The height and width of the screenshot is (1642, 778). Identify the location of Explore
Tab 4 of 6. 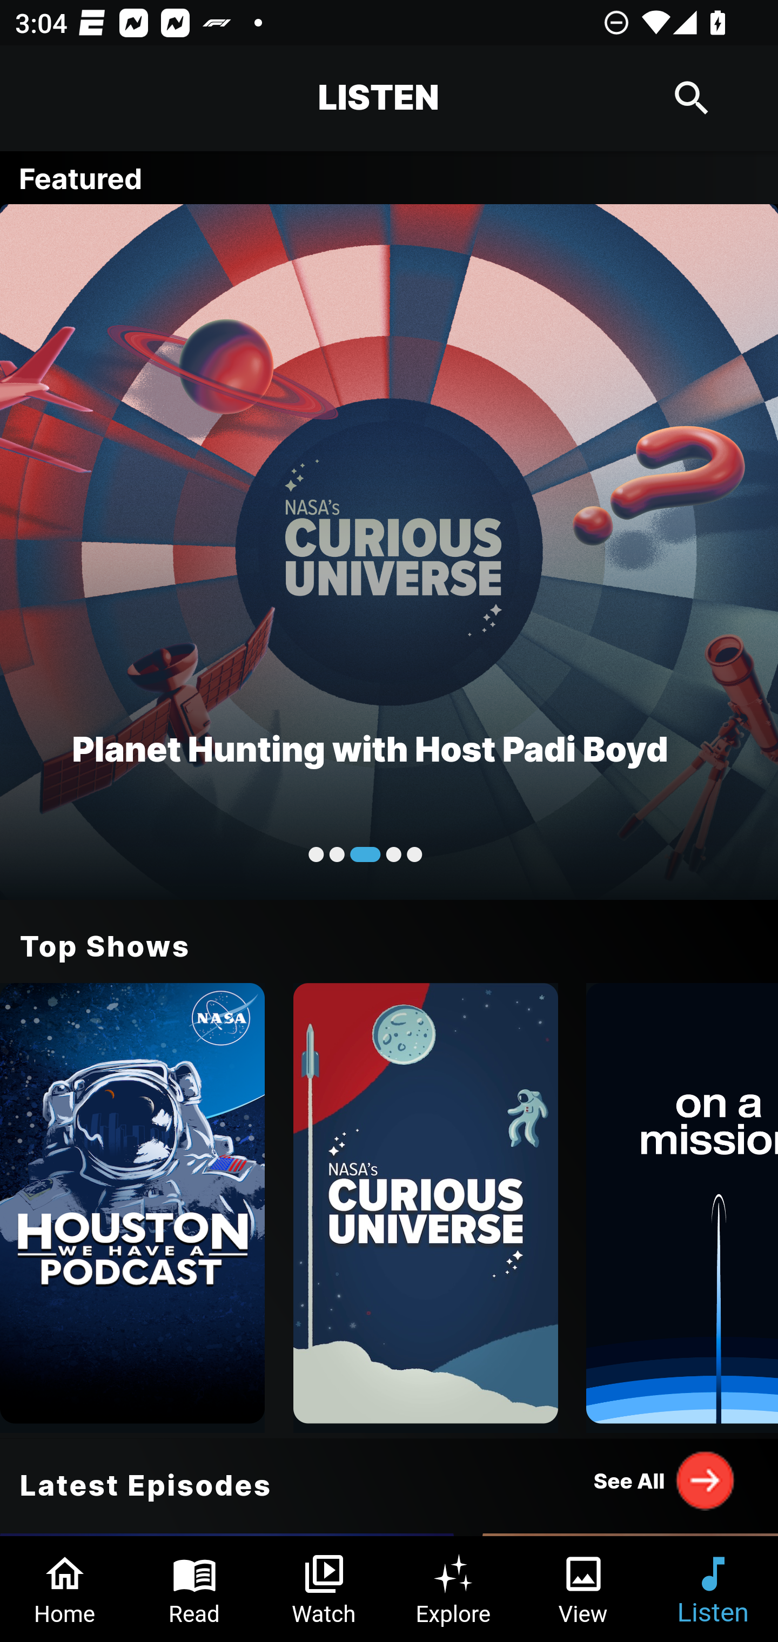
(454, 1589).